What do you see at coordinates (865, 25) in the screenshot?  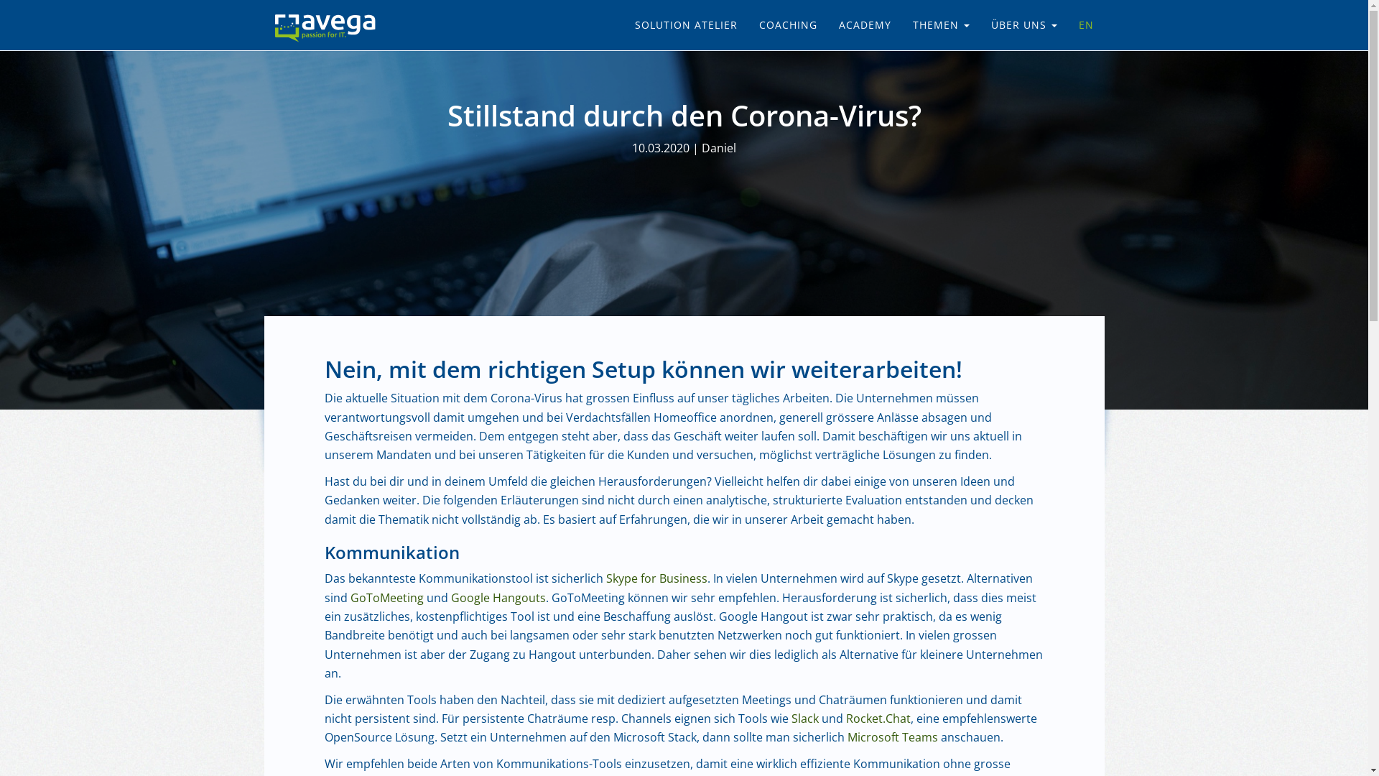 I see `ACADEMY` at bounding box center [865, 25].